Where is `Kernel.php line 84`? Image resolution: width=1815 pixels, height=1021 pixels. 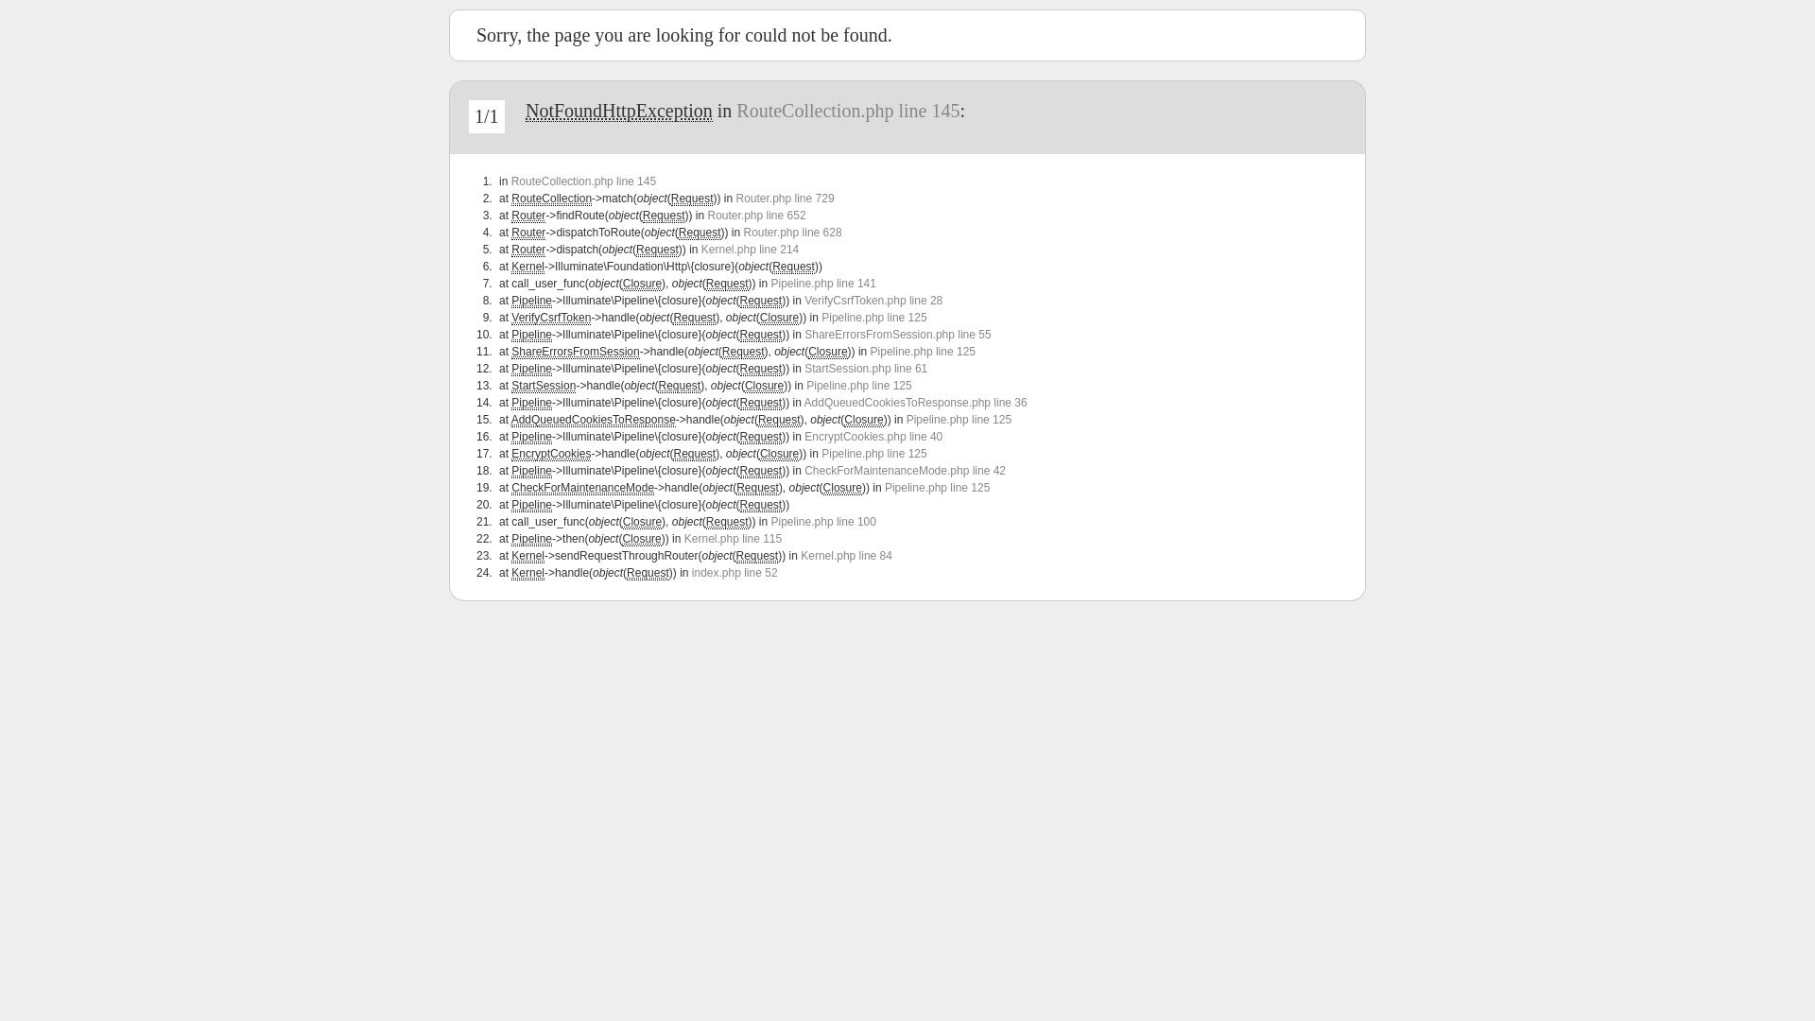 Kernel.php line 84 is located at coordinates (847, 556).